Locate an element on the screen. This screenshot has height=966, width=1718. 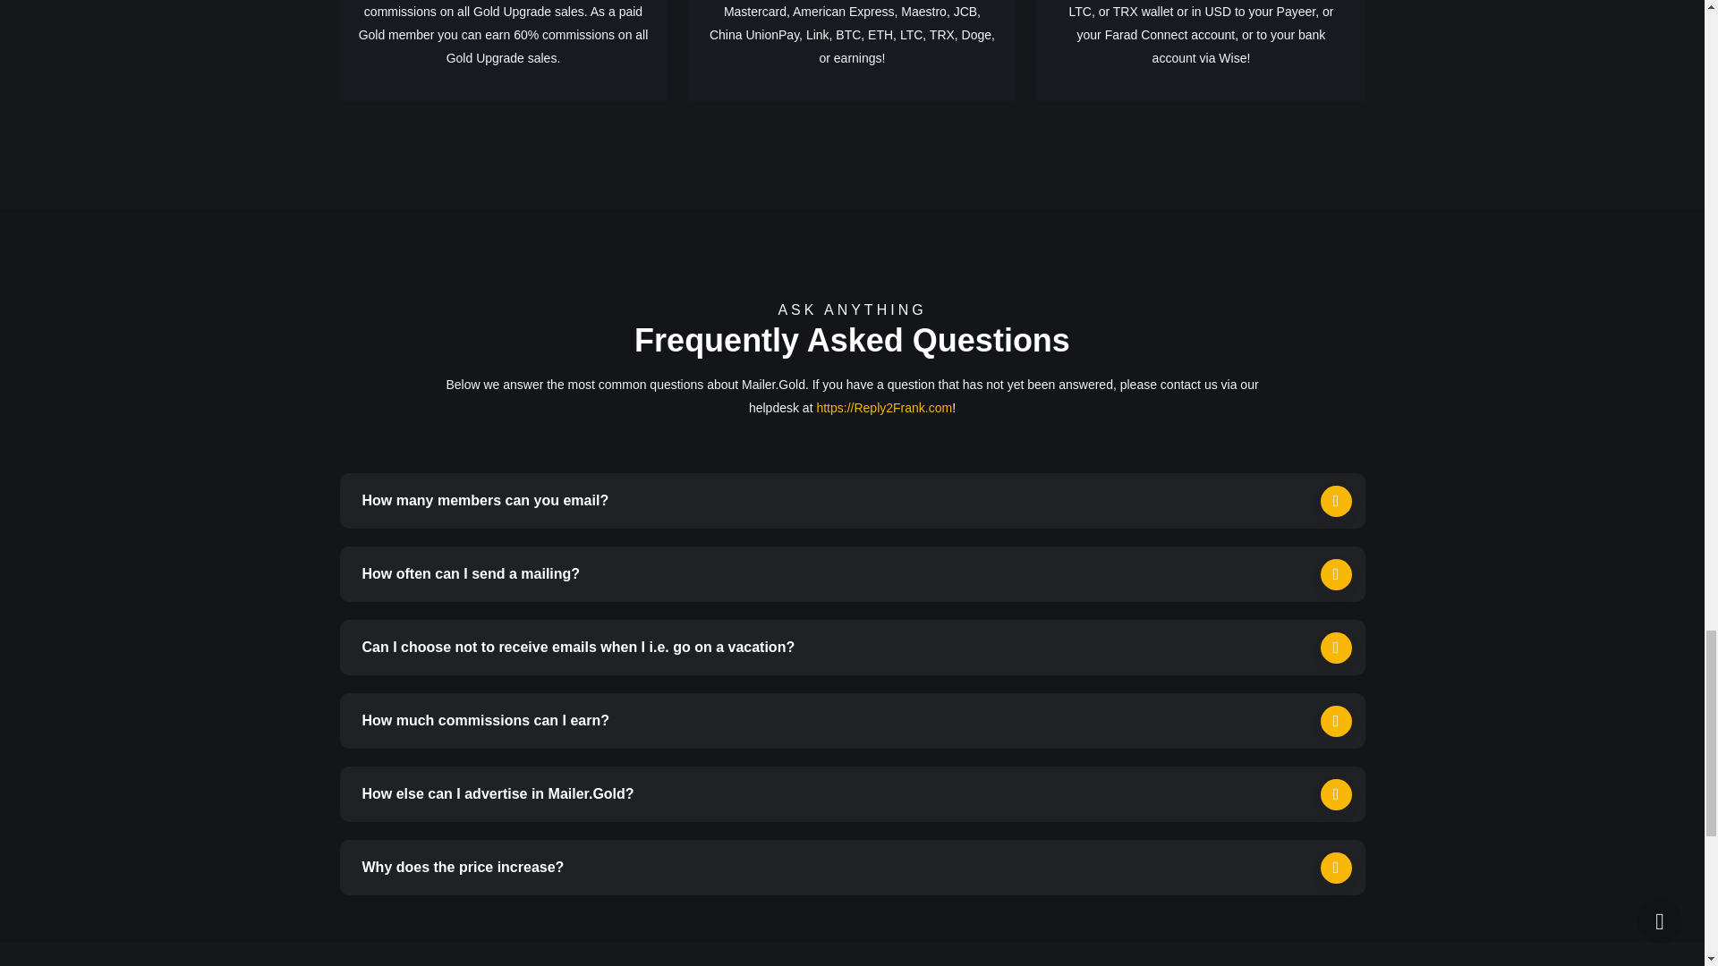
How much commissions can I earn? is located at coordinates (853, 721).